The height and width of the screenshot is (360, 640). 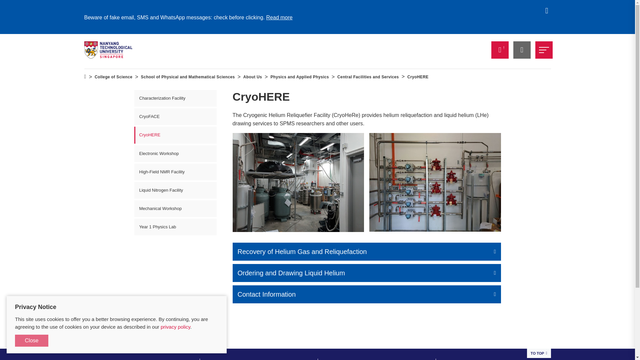 What do you see at coordinates (113, 77) in the screenshot?
I see `College of Science` at bounding box center [113, 77].